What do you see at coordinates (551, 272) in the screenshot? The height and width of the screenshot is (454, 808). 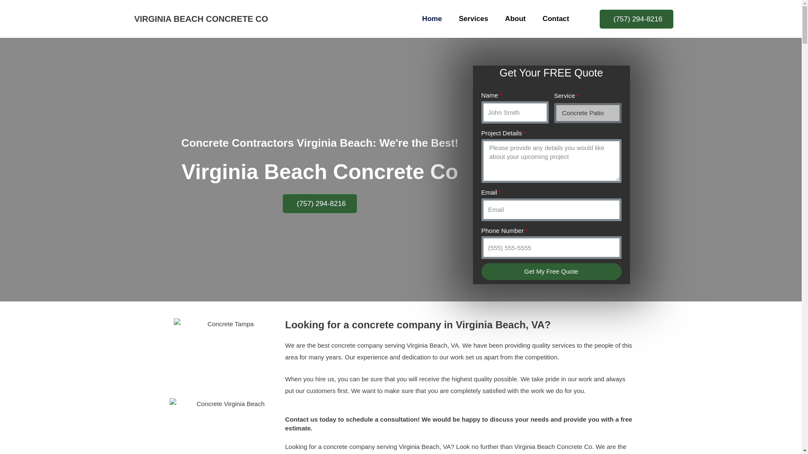 I see `Get My Free Quote` at bounding box center [551, 272].